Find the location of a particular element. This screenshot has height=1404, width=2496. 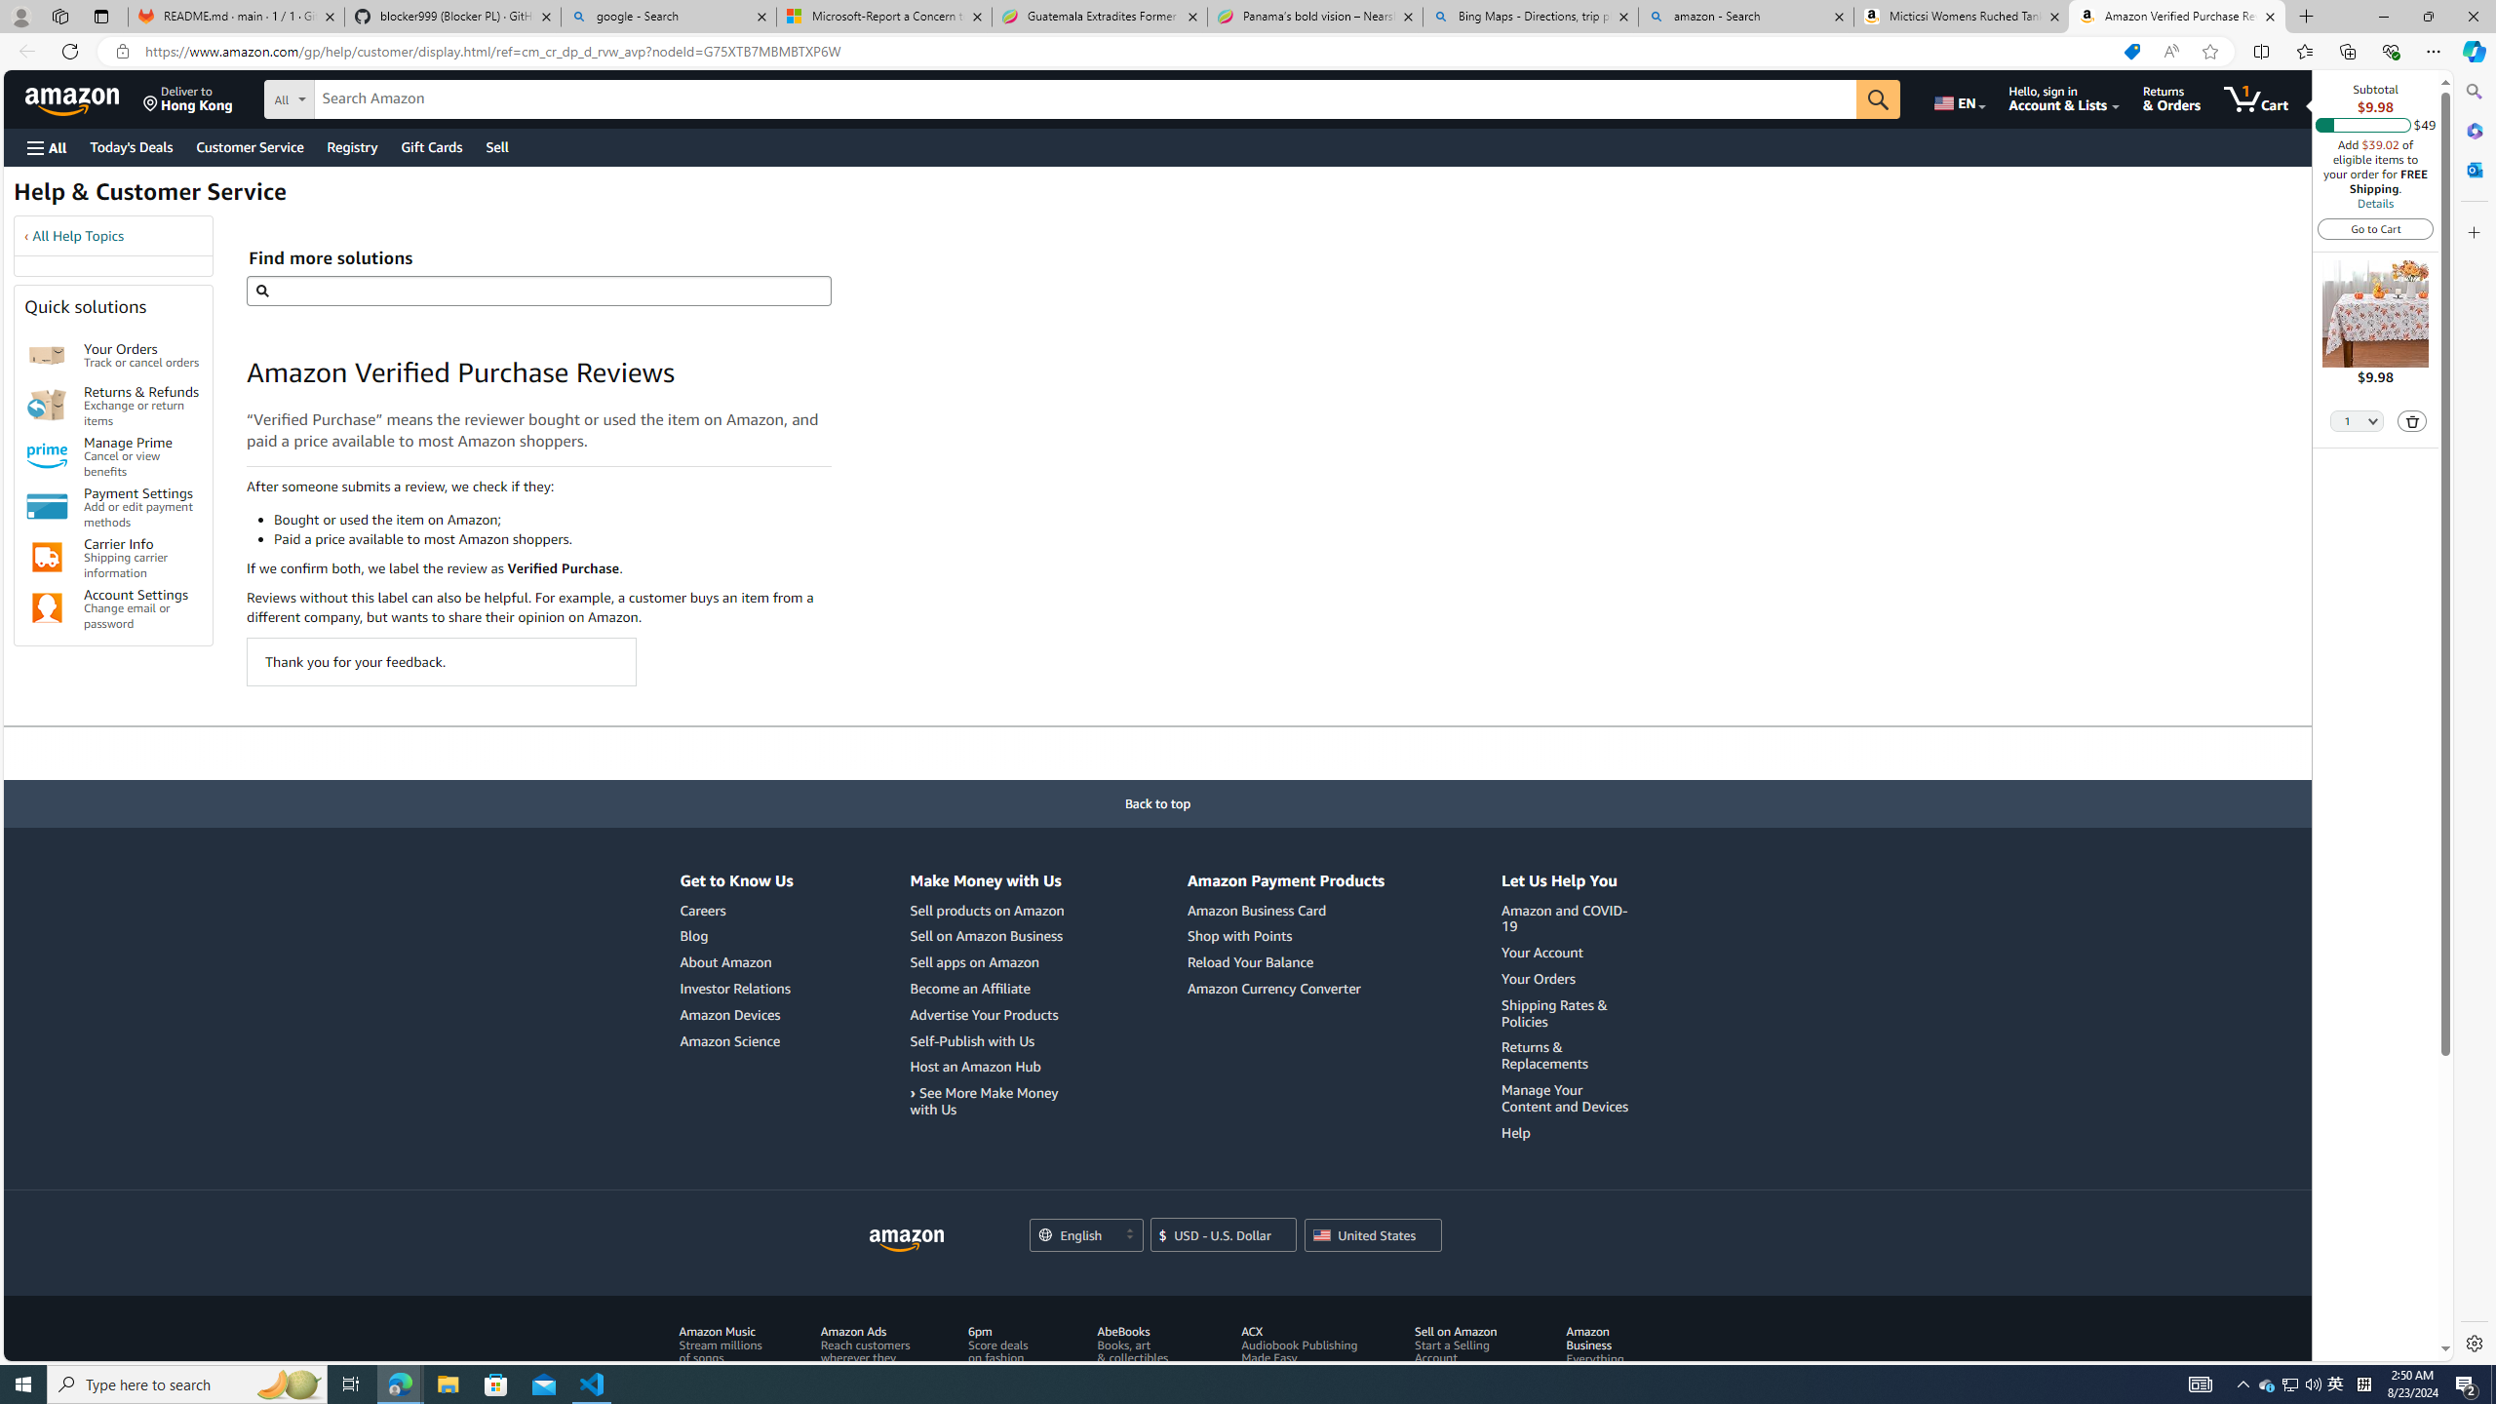

Advertise Your Products is located at coordinates (989, 1014).